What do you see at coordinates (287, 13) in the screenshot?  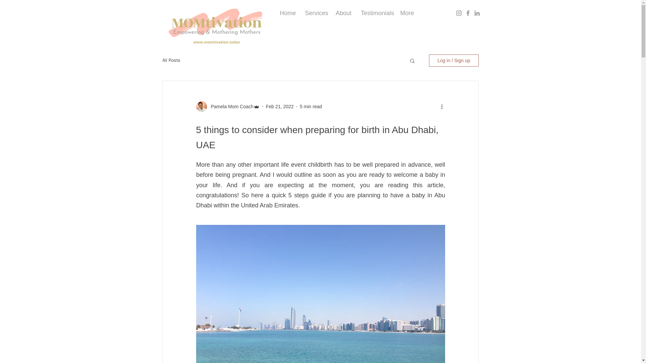 I see `Home` at bounding box center [287, 13].